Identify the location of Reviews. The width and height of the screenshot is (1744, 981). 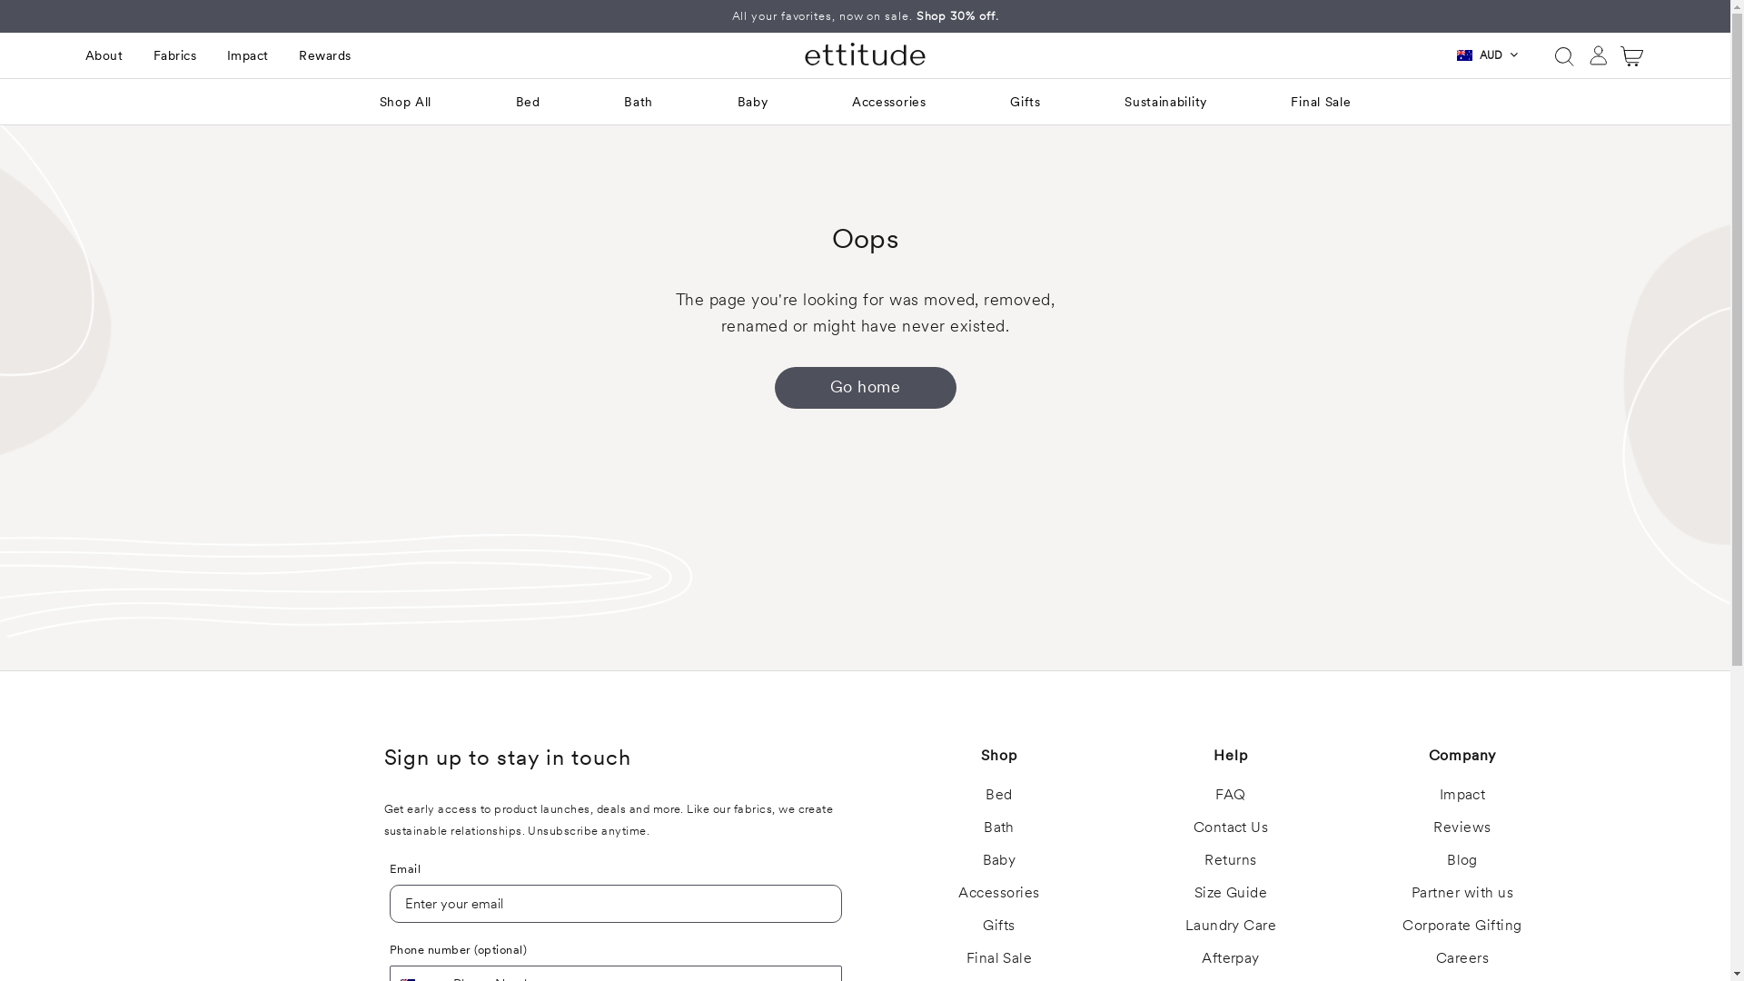
(1462, 827).